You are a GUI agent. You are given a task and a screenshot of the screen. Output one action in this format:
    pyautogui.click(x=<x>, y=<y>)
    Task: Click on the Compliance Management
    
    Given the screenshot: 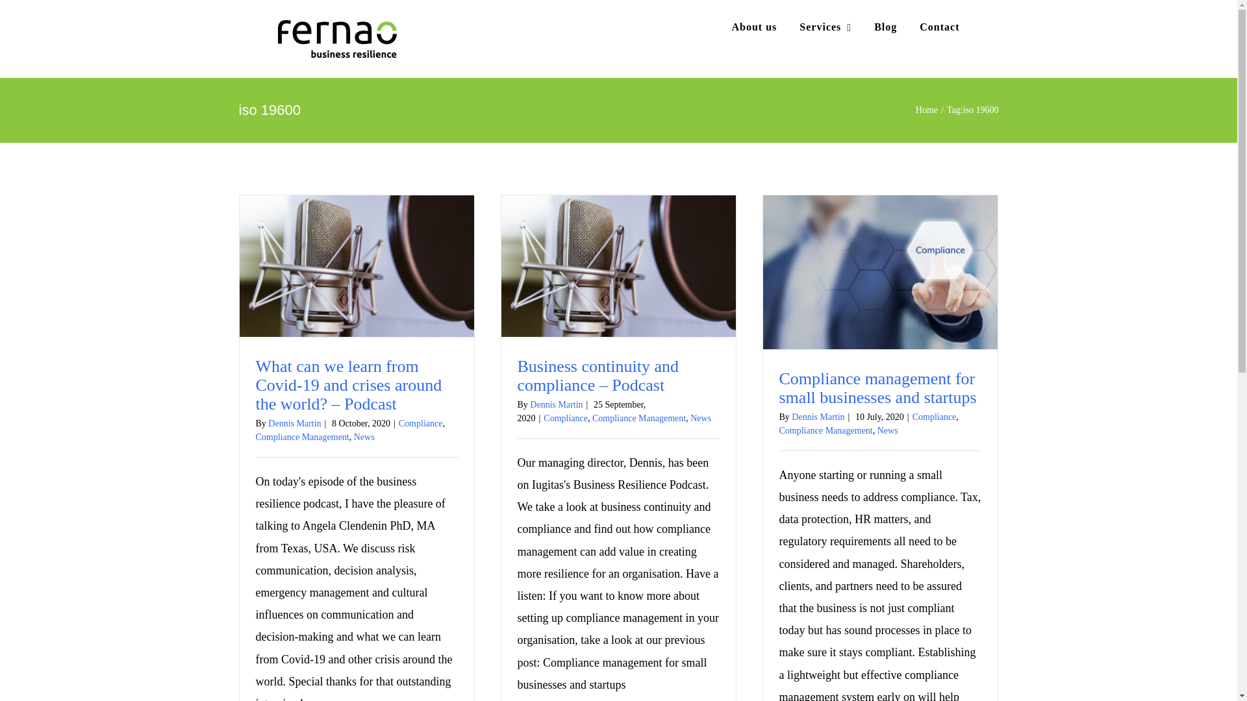 What is the action you would take?
    pyautogui.click(x=302, y=437)
    